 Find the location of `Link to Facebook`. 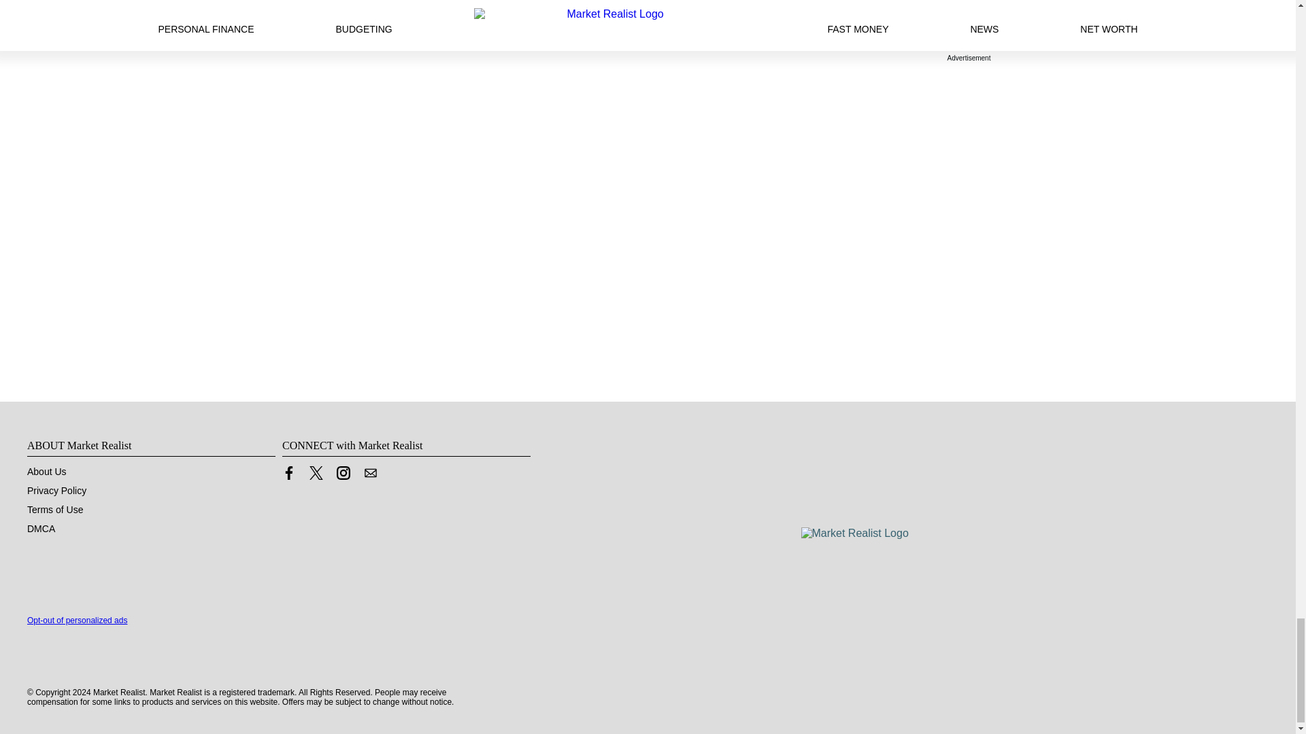

Link to Facebook is located at coordinates (288, 473).